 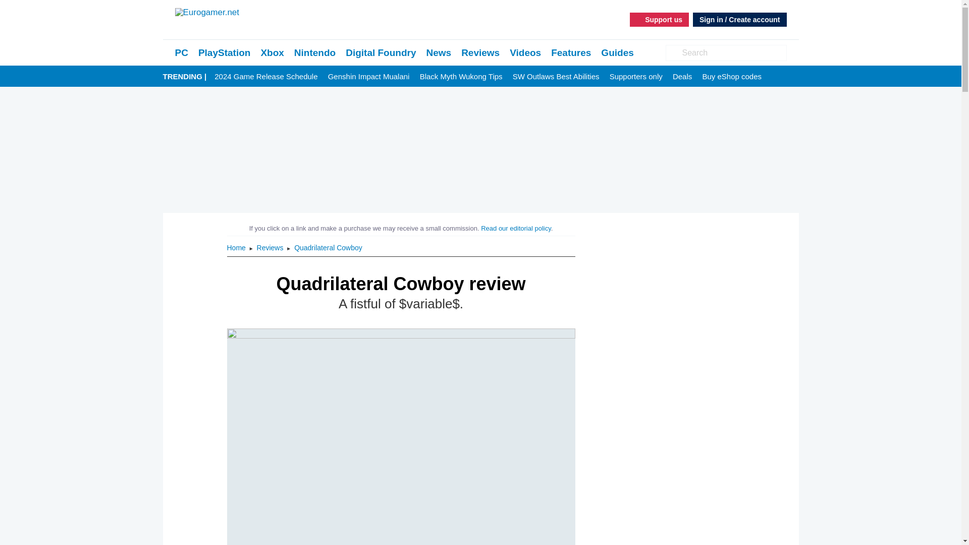 I want to click on Supporters only, so click(x=636, y=77).